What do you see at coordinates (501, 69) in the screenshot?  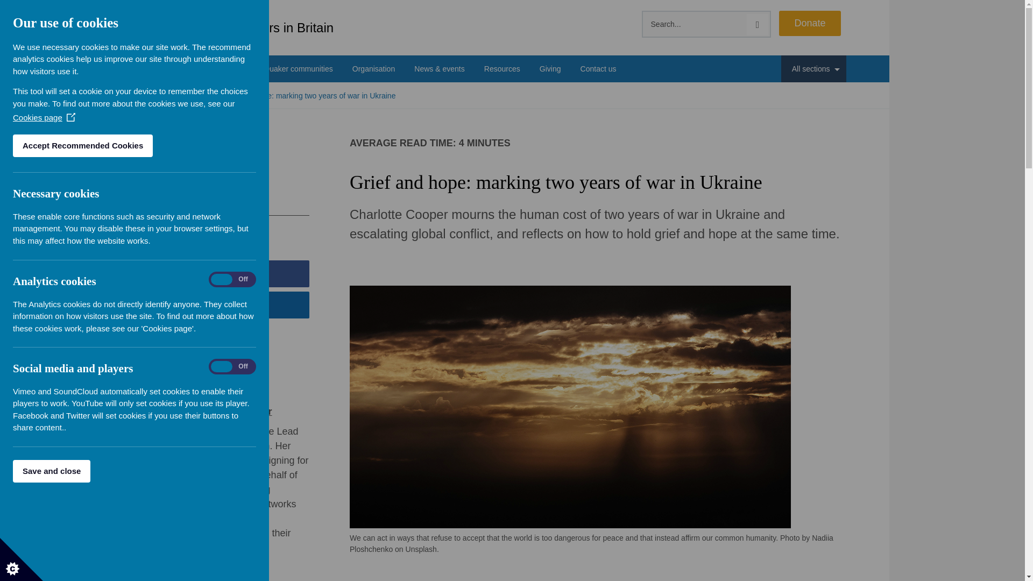 I see `Resources` at bounding box center [501, 69].